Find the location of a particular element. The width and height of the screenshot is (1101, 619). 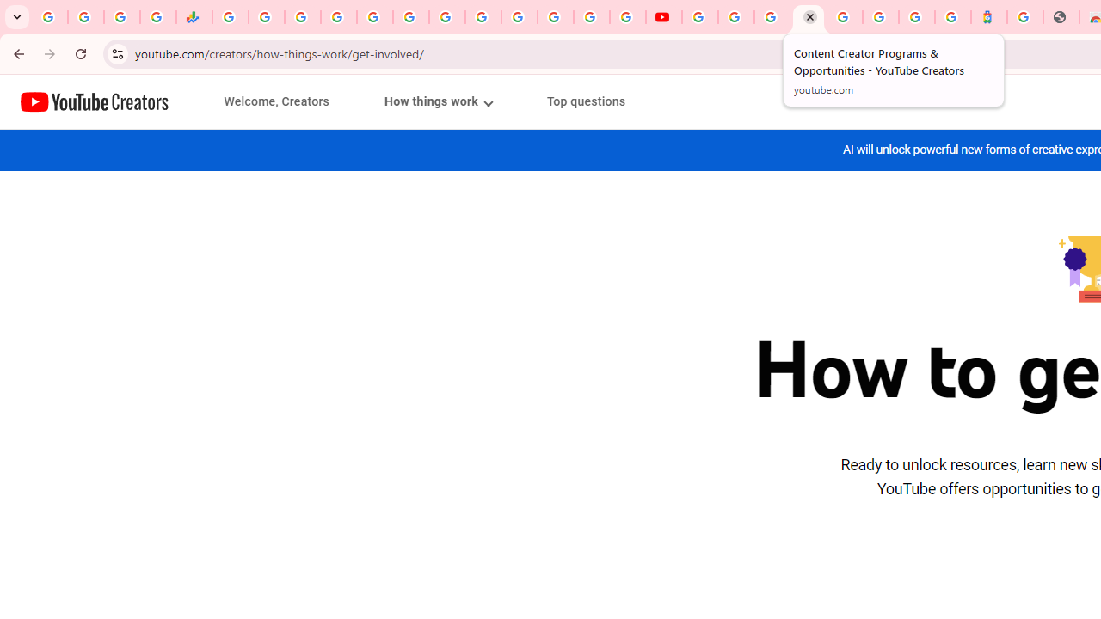

Welcome, Creators is located at coordinates (277, 101).